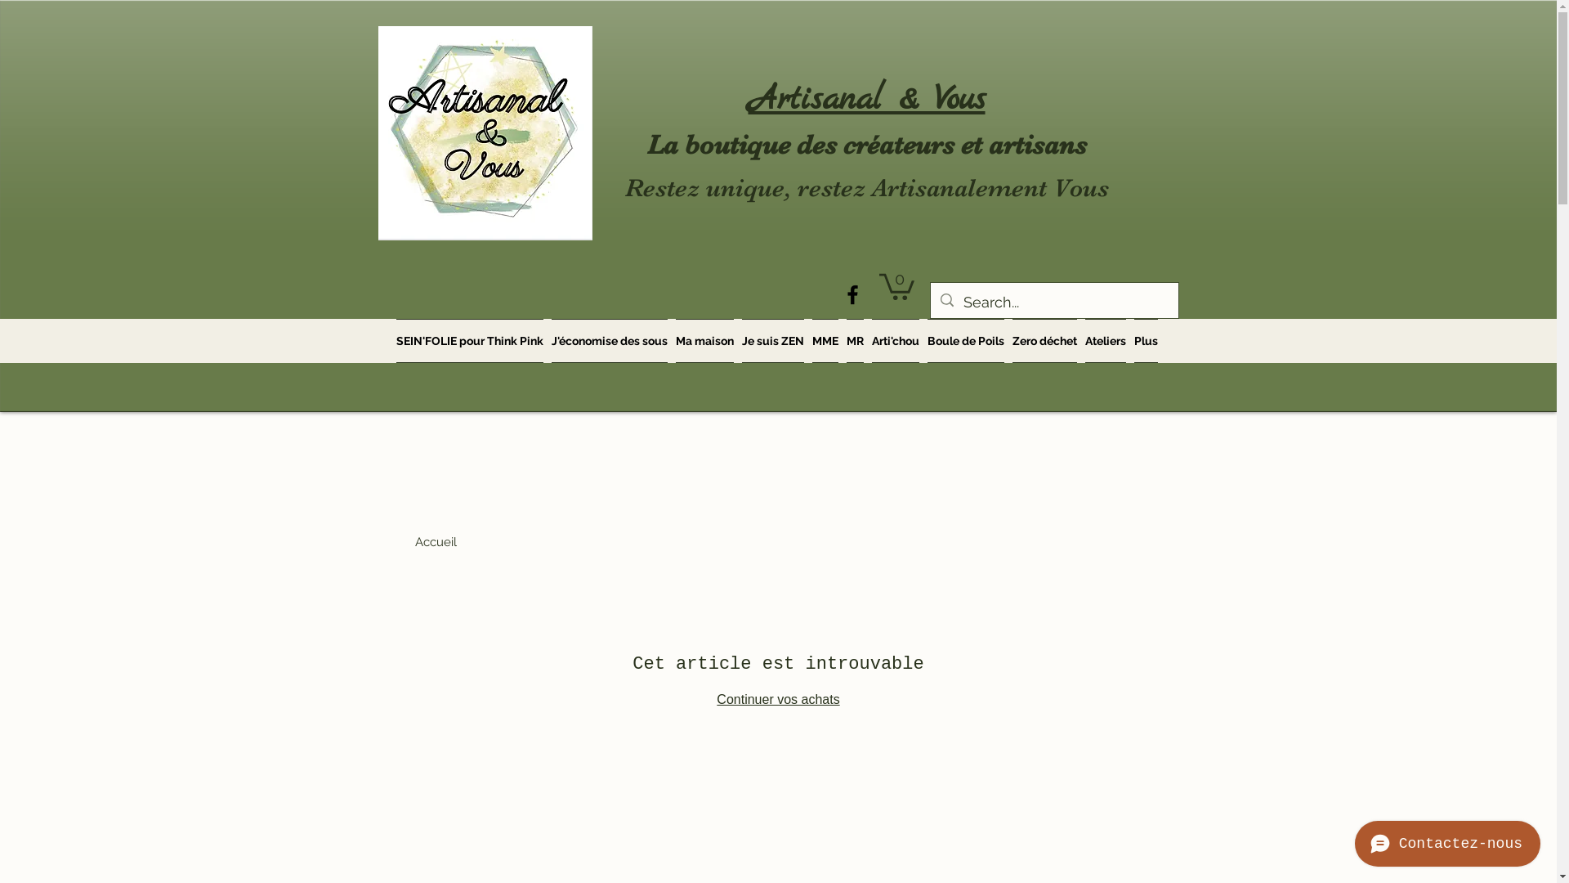 This screenshot has width=1569, height=883. I want to click on Boule de Poils, so click(966, 341).